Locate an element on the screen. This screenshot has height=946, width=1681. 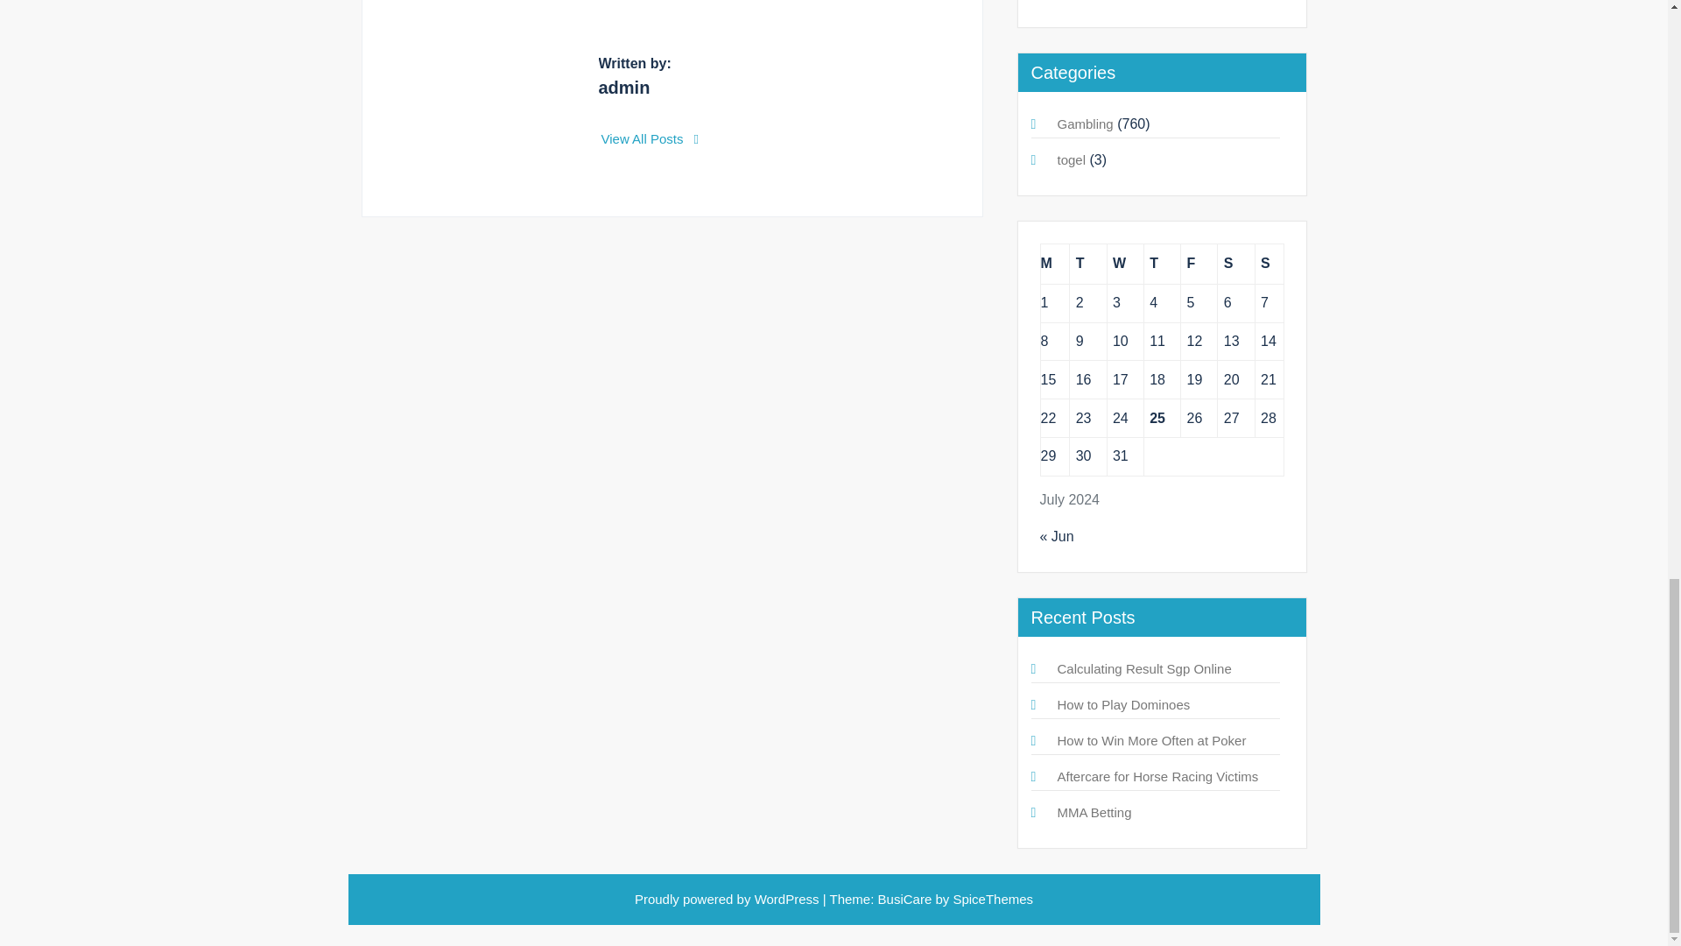
Saturday is located at coordinates (1235, 264).